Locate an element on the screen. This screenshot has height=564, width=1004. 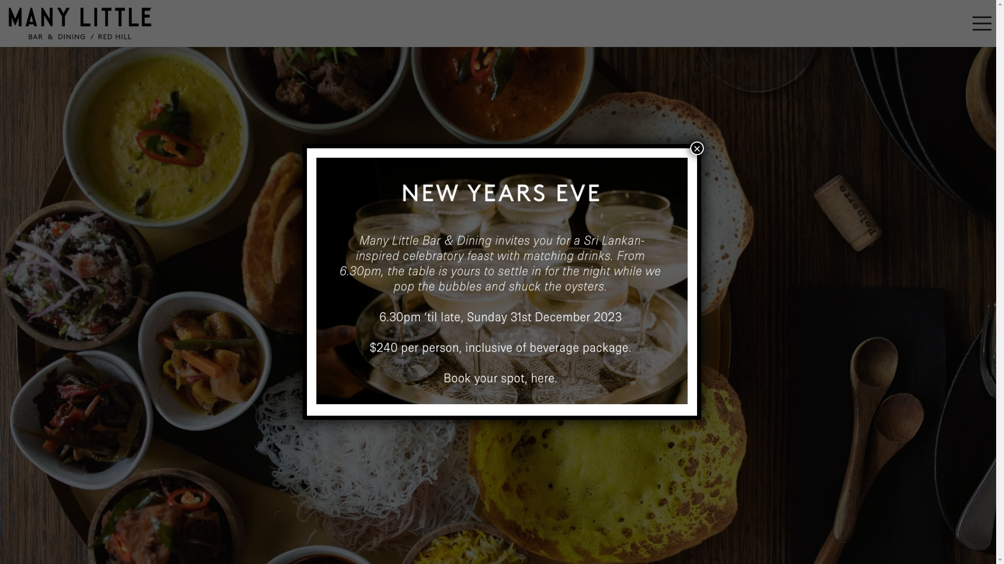
EVENTS is located at coordinates (498, 312).